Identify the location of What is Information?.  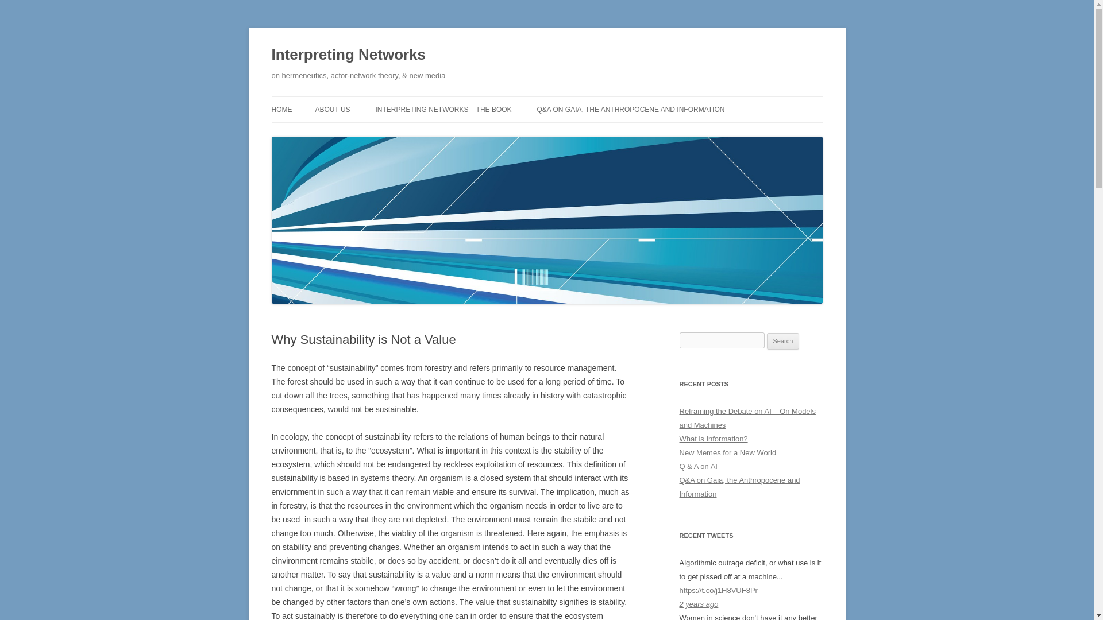
(714, 439).